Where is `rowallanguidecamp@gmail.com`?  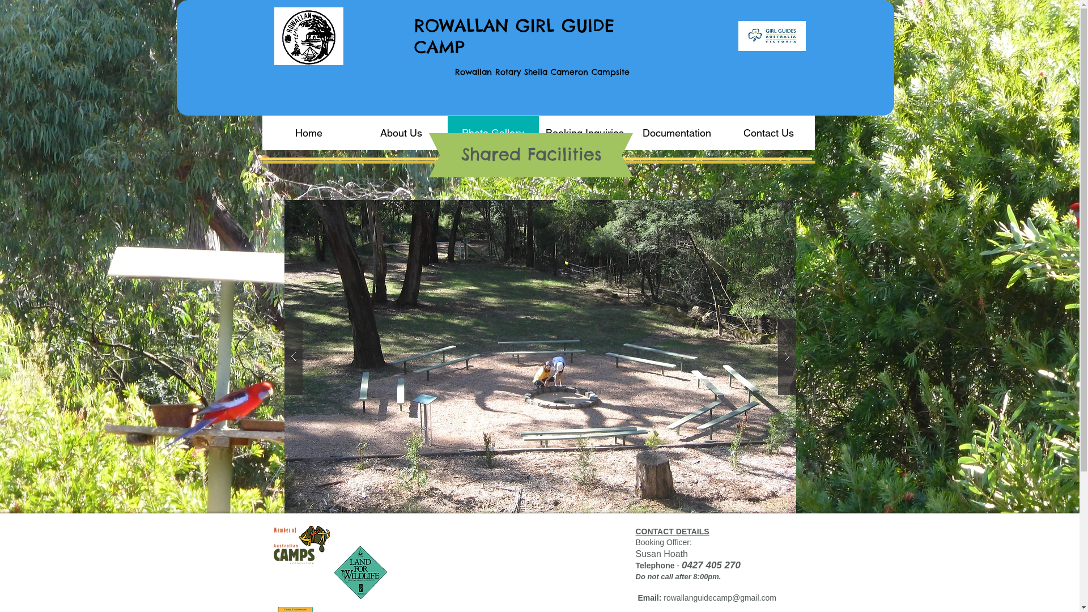
rowallanguidecamp@gmail.com is located at coordinates (720, 598).